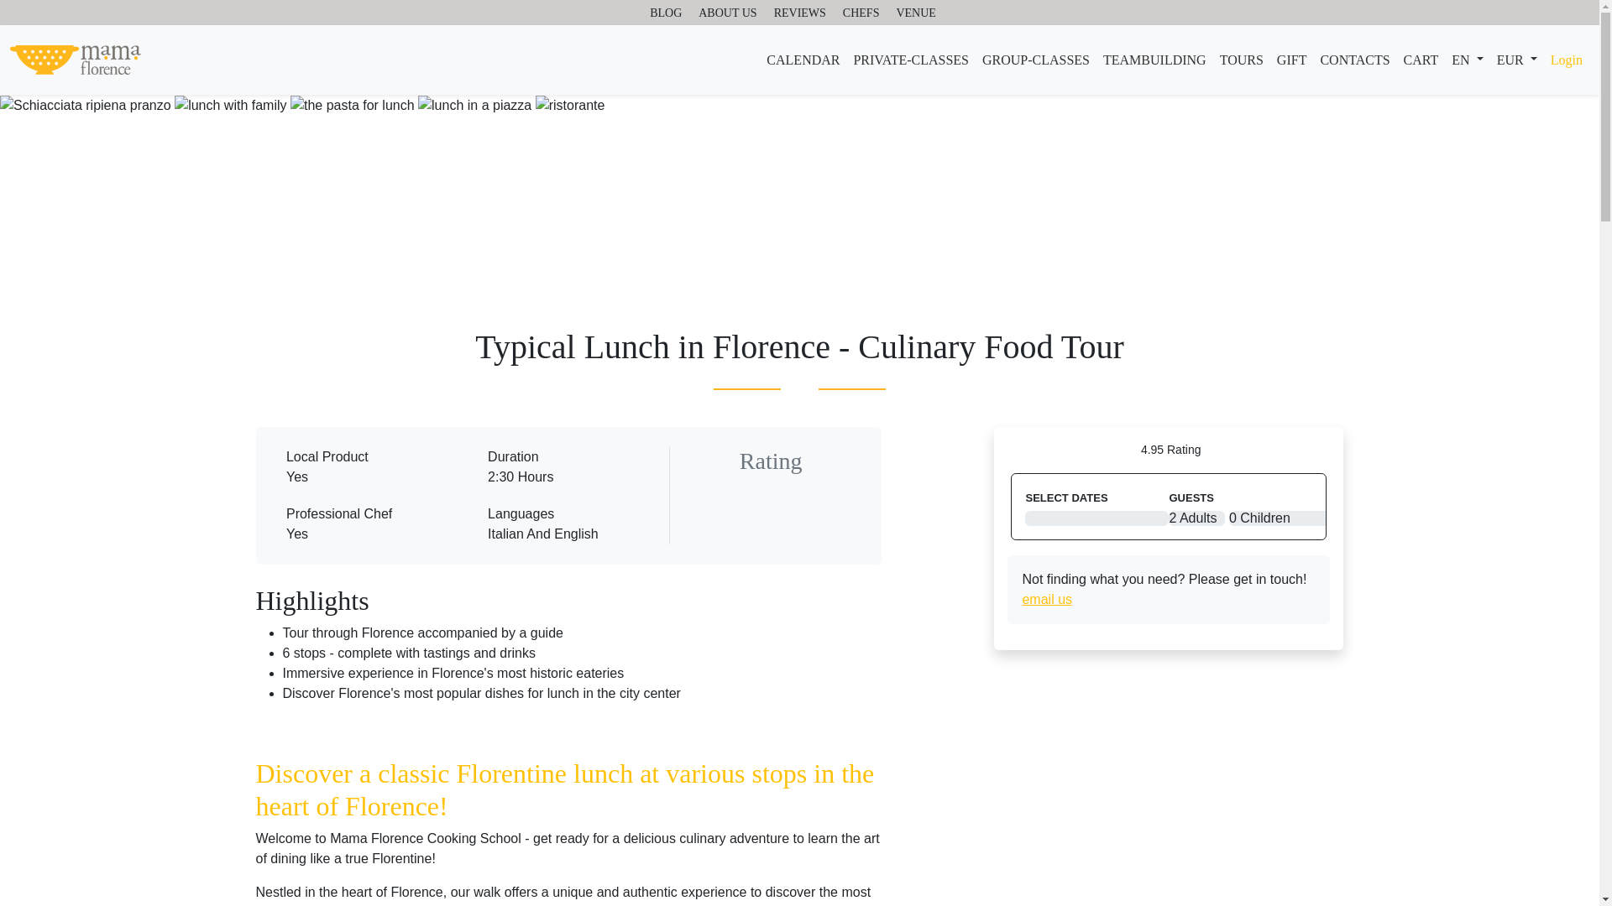  I want to click on EUR, so click(1516, 60).